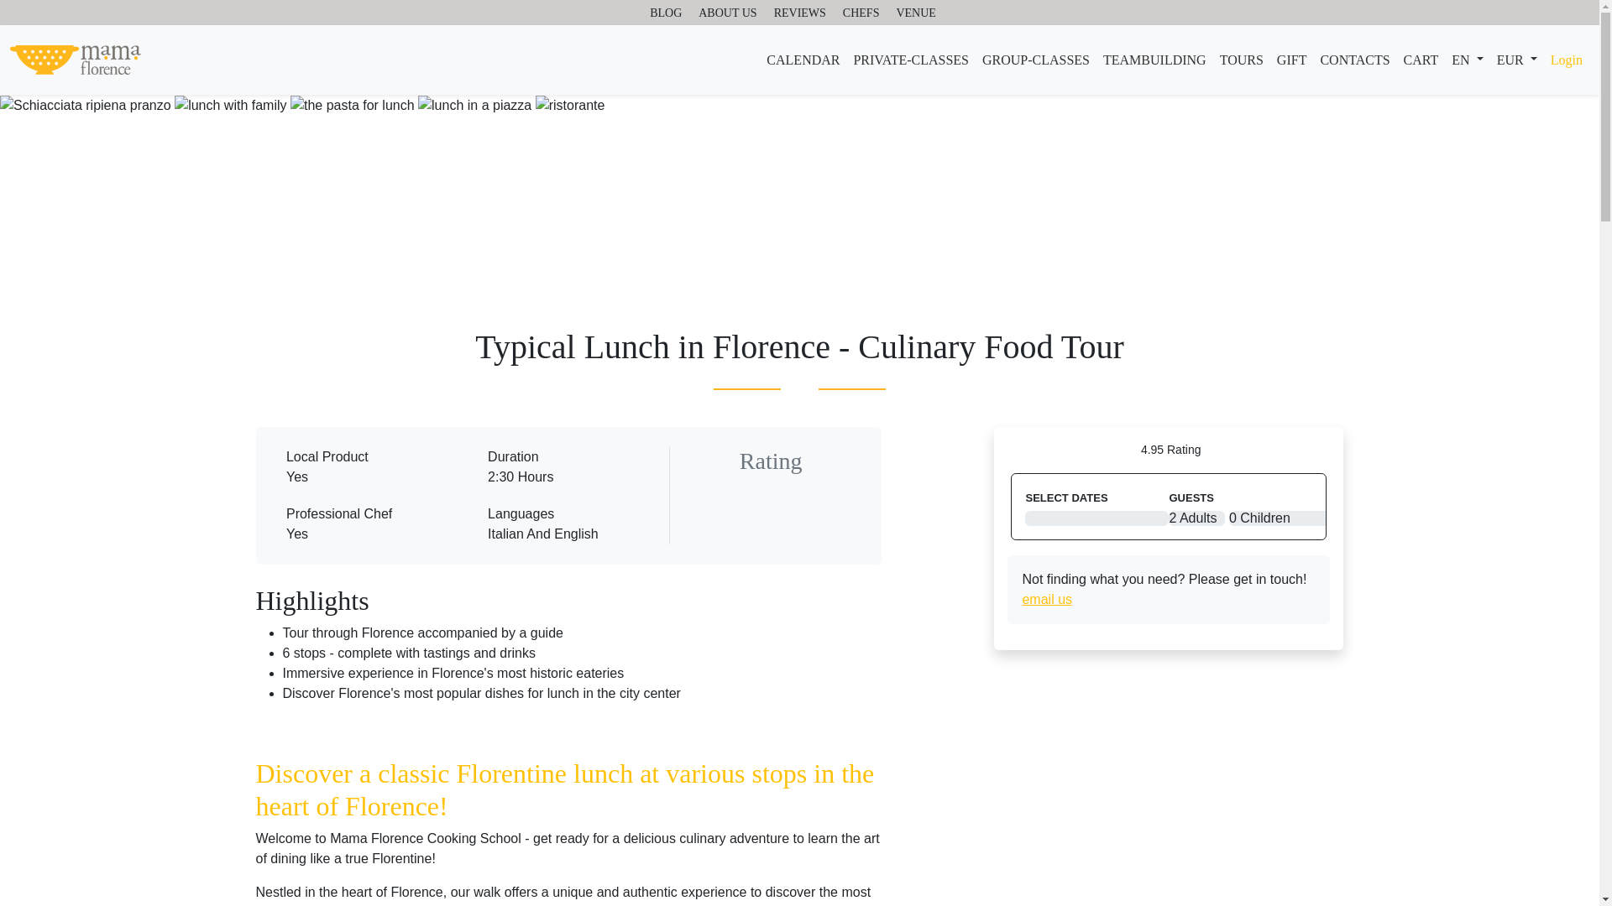  I want to click on EUR, so click(1516, 60).